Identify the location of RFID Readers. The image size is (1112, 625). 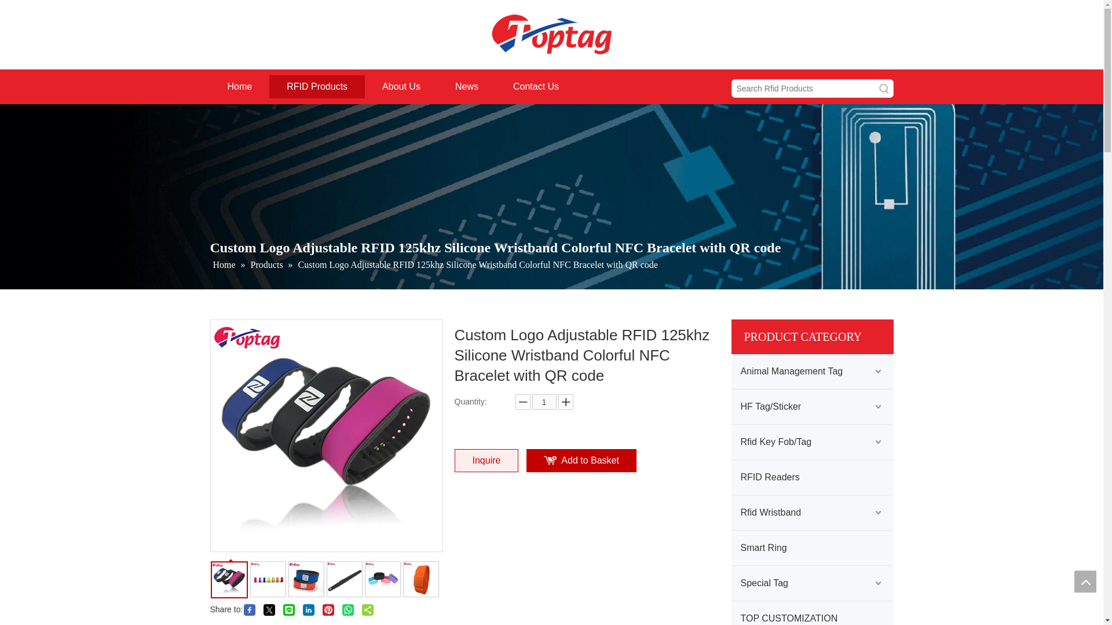
(811, 477).